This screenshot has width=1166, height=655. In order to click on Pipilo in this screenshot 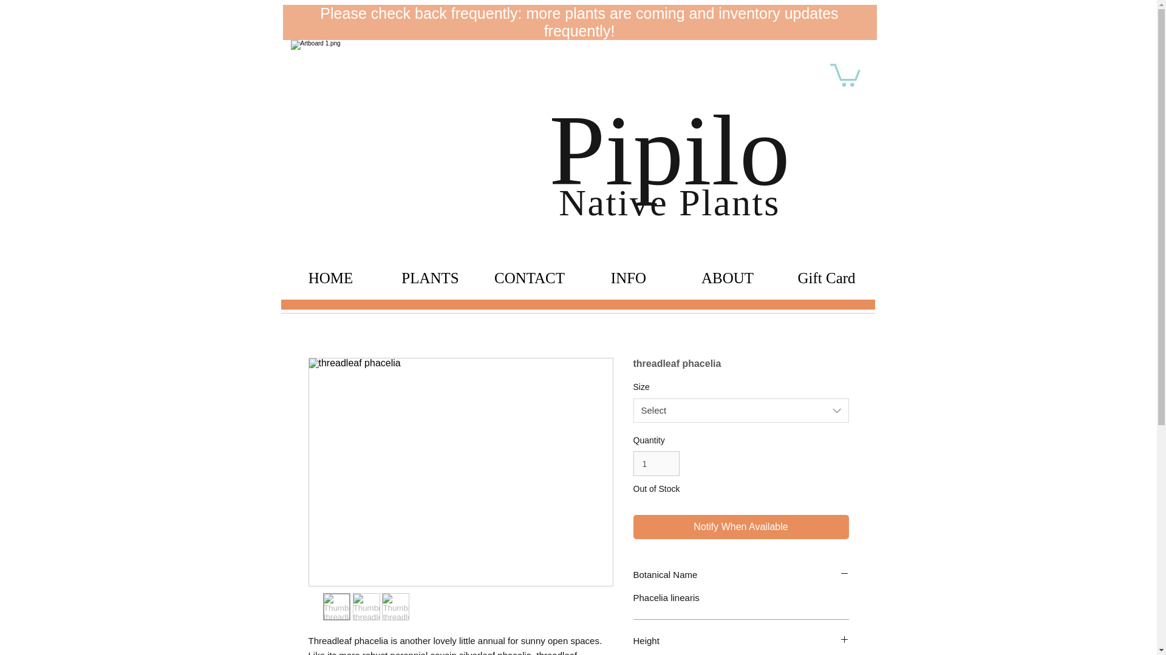, I will do `click(669, 150)`.